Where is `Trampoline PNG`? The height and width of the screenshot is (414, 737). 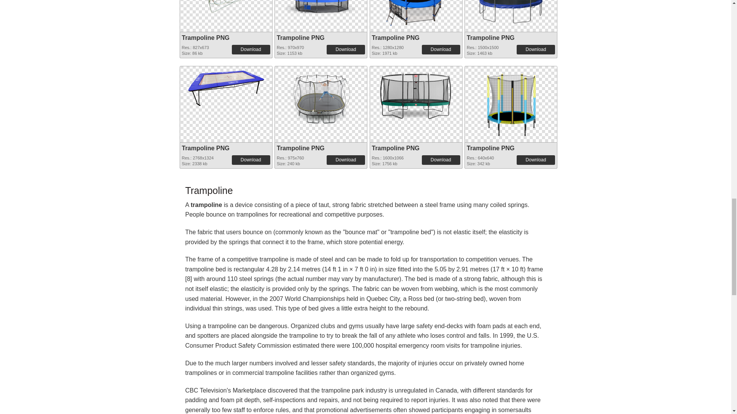
Trampoline PNG is located at coordinates (206, 38).